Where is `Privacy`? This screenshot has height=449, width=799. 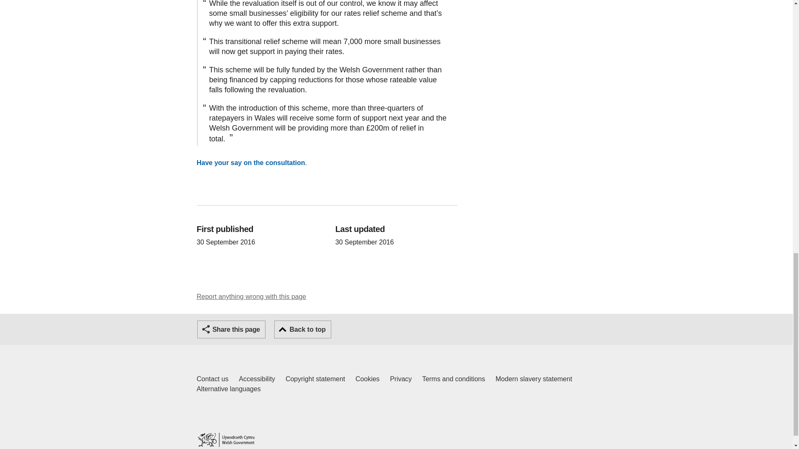 Privacy is located at coordinates (231, 329).